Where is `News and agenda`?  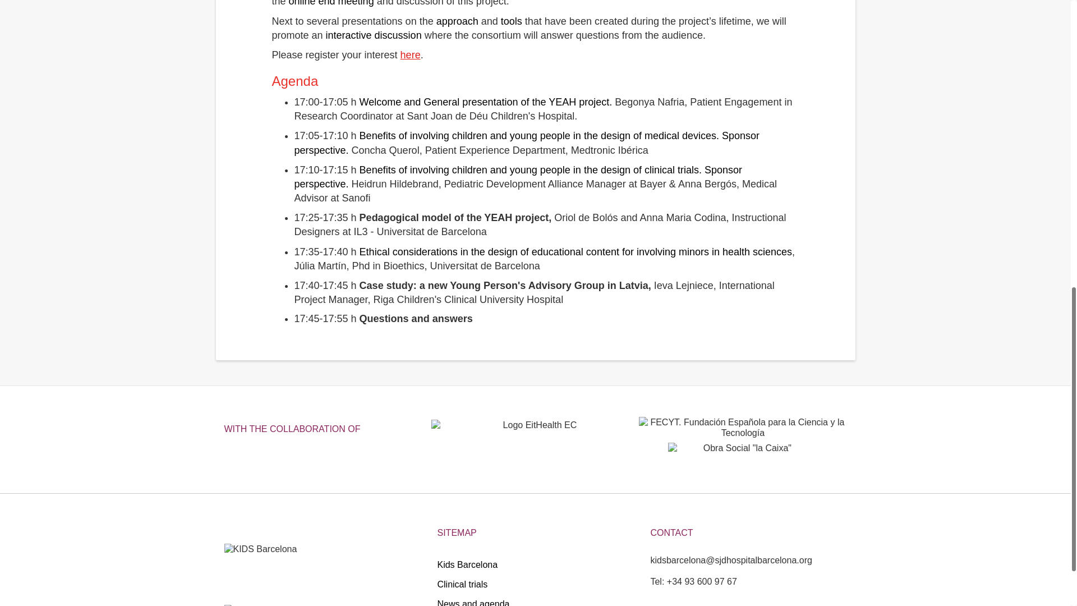
News and agenda is located at coordinates (535, 600).